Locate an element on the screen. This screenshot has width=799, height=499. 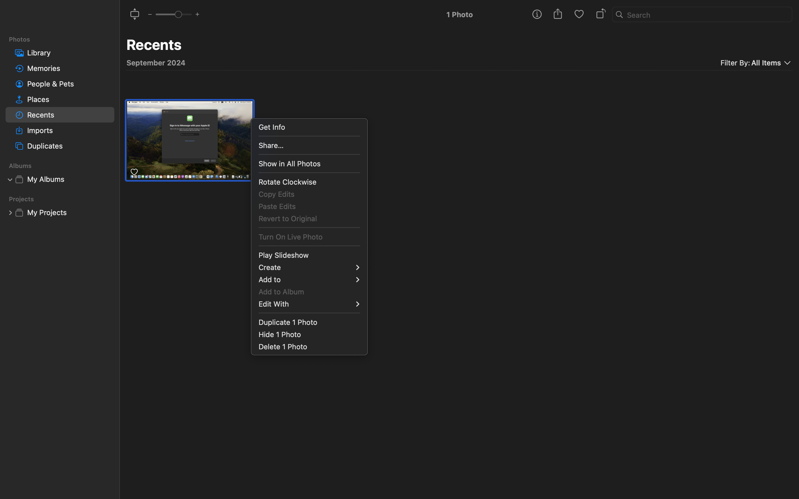
Duplicates is located at coordinates (69, 146).